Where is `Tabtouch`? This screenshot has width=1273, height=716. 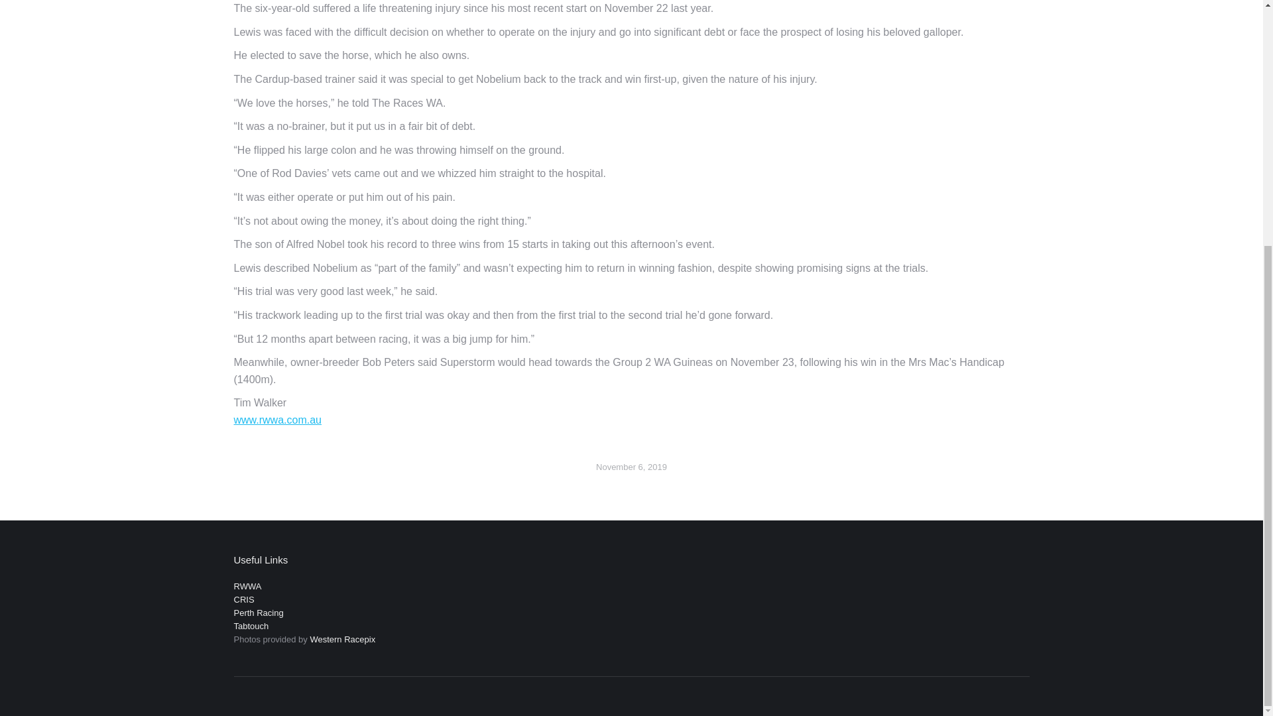
Tabtouch is located at coordinates (251, 626).